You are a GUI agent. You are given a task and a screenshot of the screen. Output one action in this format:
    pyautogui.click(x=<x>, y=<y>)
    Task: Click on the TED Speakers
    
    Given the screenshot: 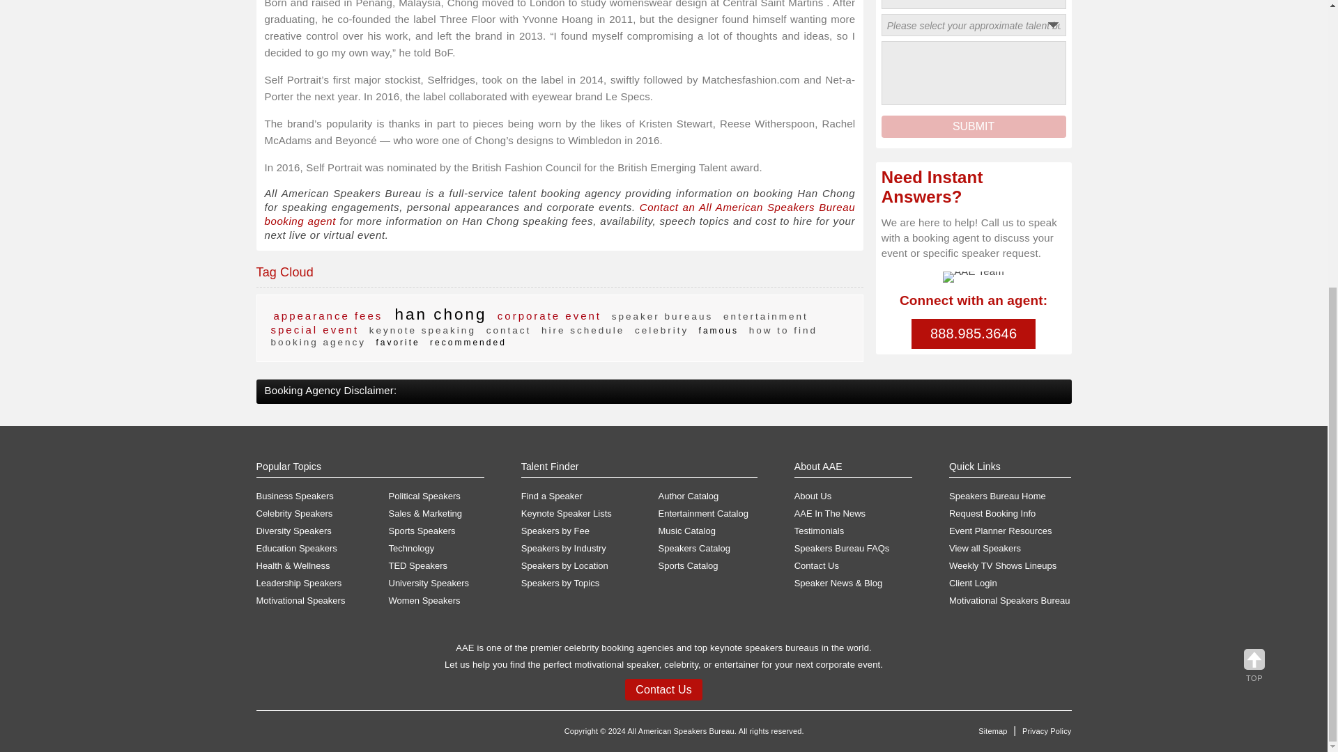 What is the action you would take?
    pyautogui.click(x=436, y=565)
    